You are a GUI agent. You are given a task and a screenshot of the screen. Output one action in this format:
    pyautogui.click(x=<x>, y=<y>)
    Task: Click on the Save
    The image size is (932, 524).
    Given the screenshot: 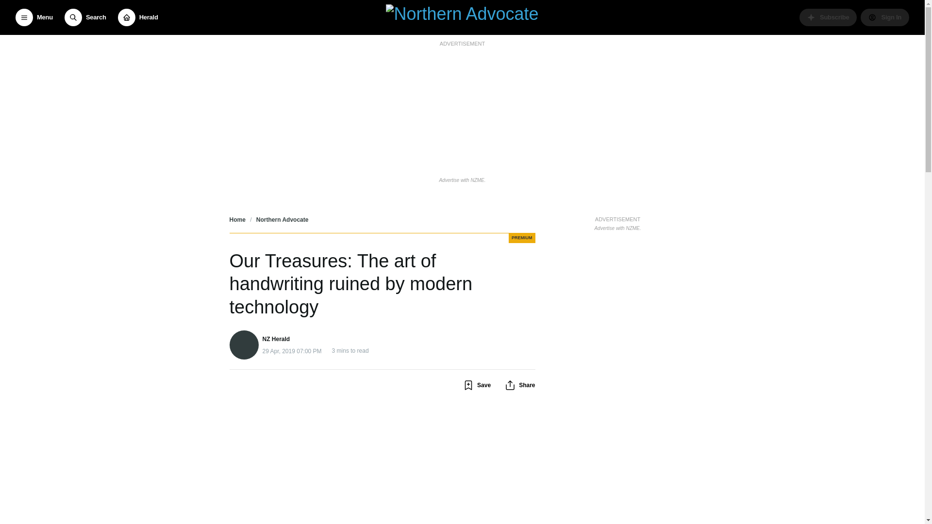 What is the action you would take?
    pyautogui.click(x=477, y=385)
    